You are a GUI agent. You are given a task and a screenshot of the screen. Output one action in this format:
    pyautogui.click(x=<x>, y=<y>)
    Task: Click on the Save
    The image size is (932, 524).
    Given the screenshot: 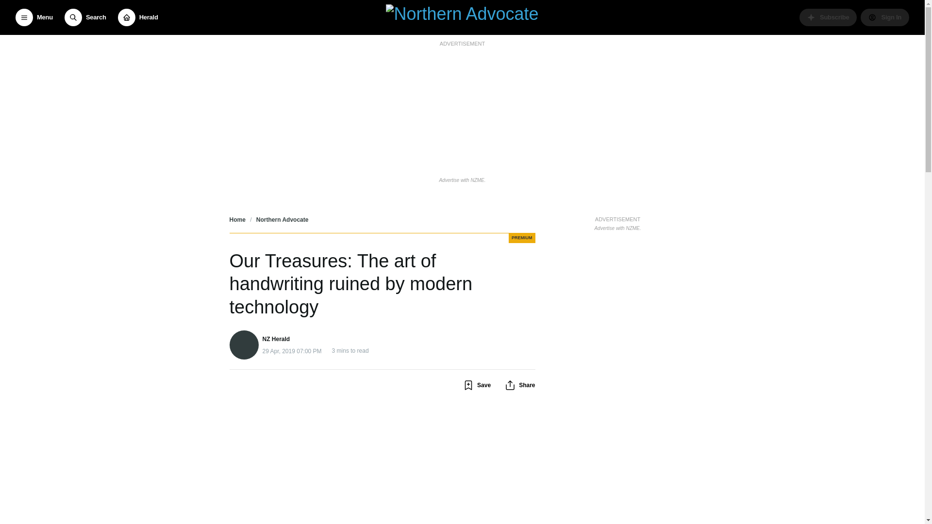 What is the action you would take?
    pyautogui.click(x=477, y=385)
    